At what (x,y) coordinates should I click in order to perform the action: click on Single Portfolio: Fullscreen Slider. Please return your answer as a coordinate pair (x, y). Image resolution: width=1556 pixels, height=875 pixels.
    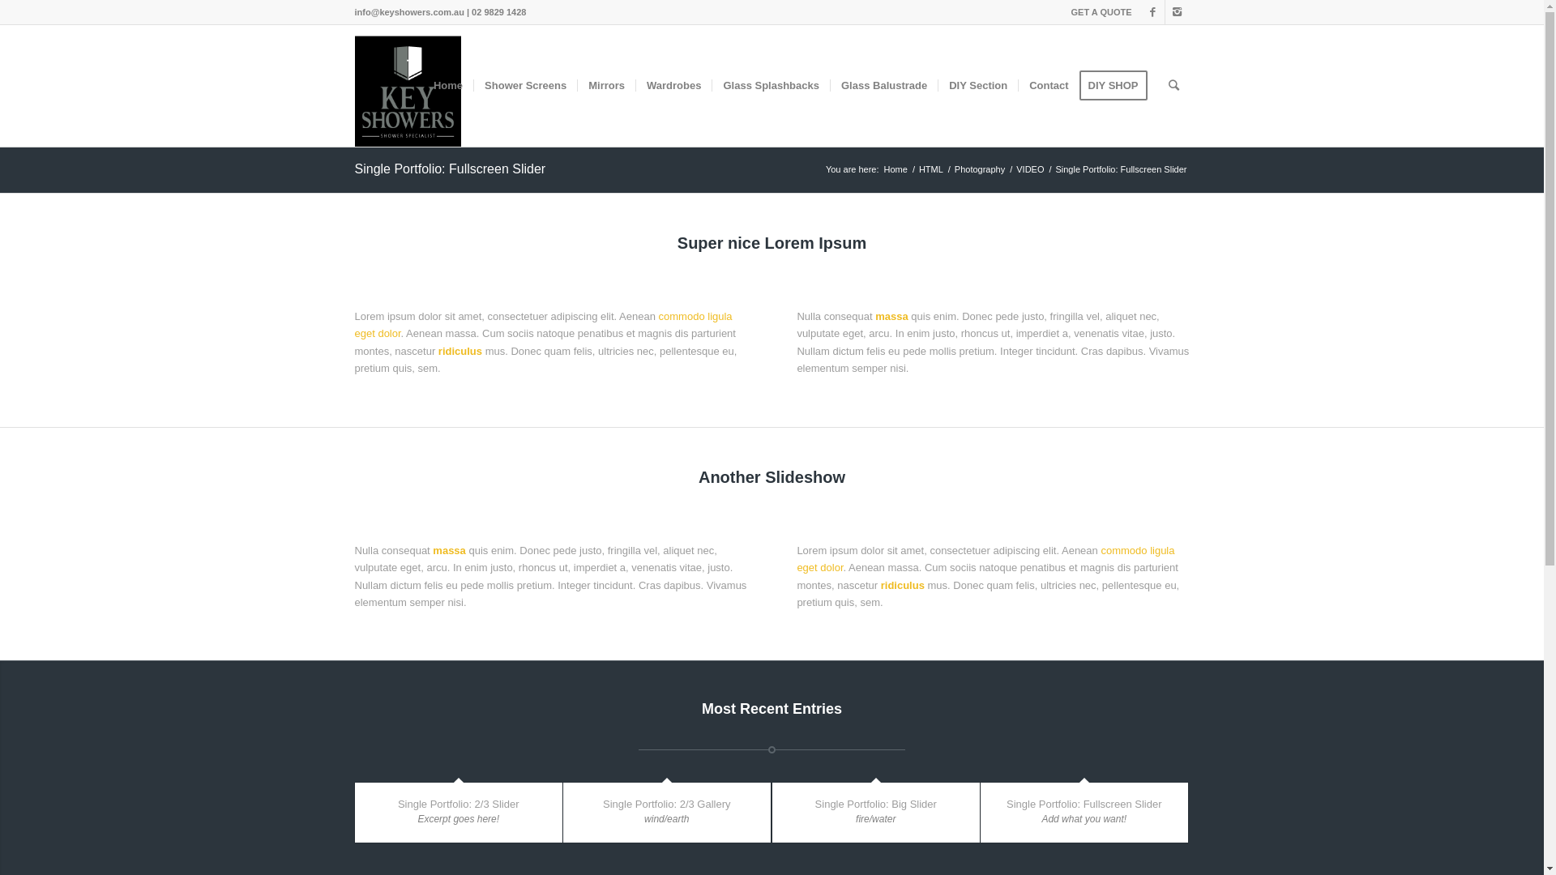
    Looking at the image, I should click on (1084, 804).